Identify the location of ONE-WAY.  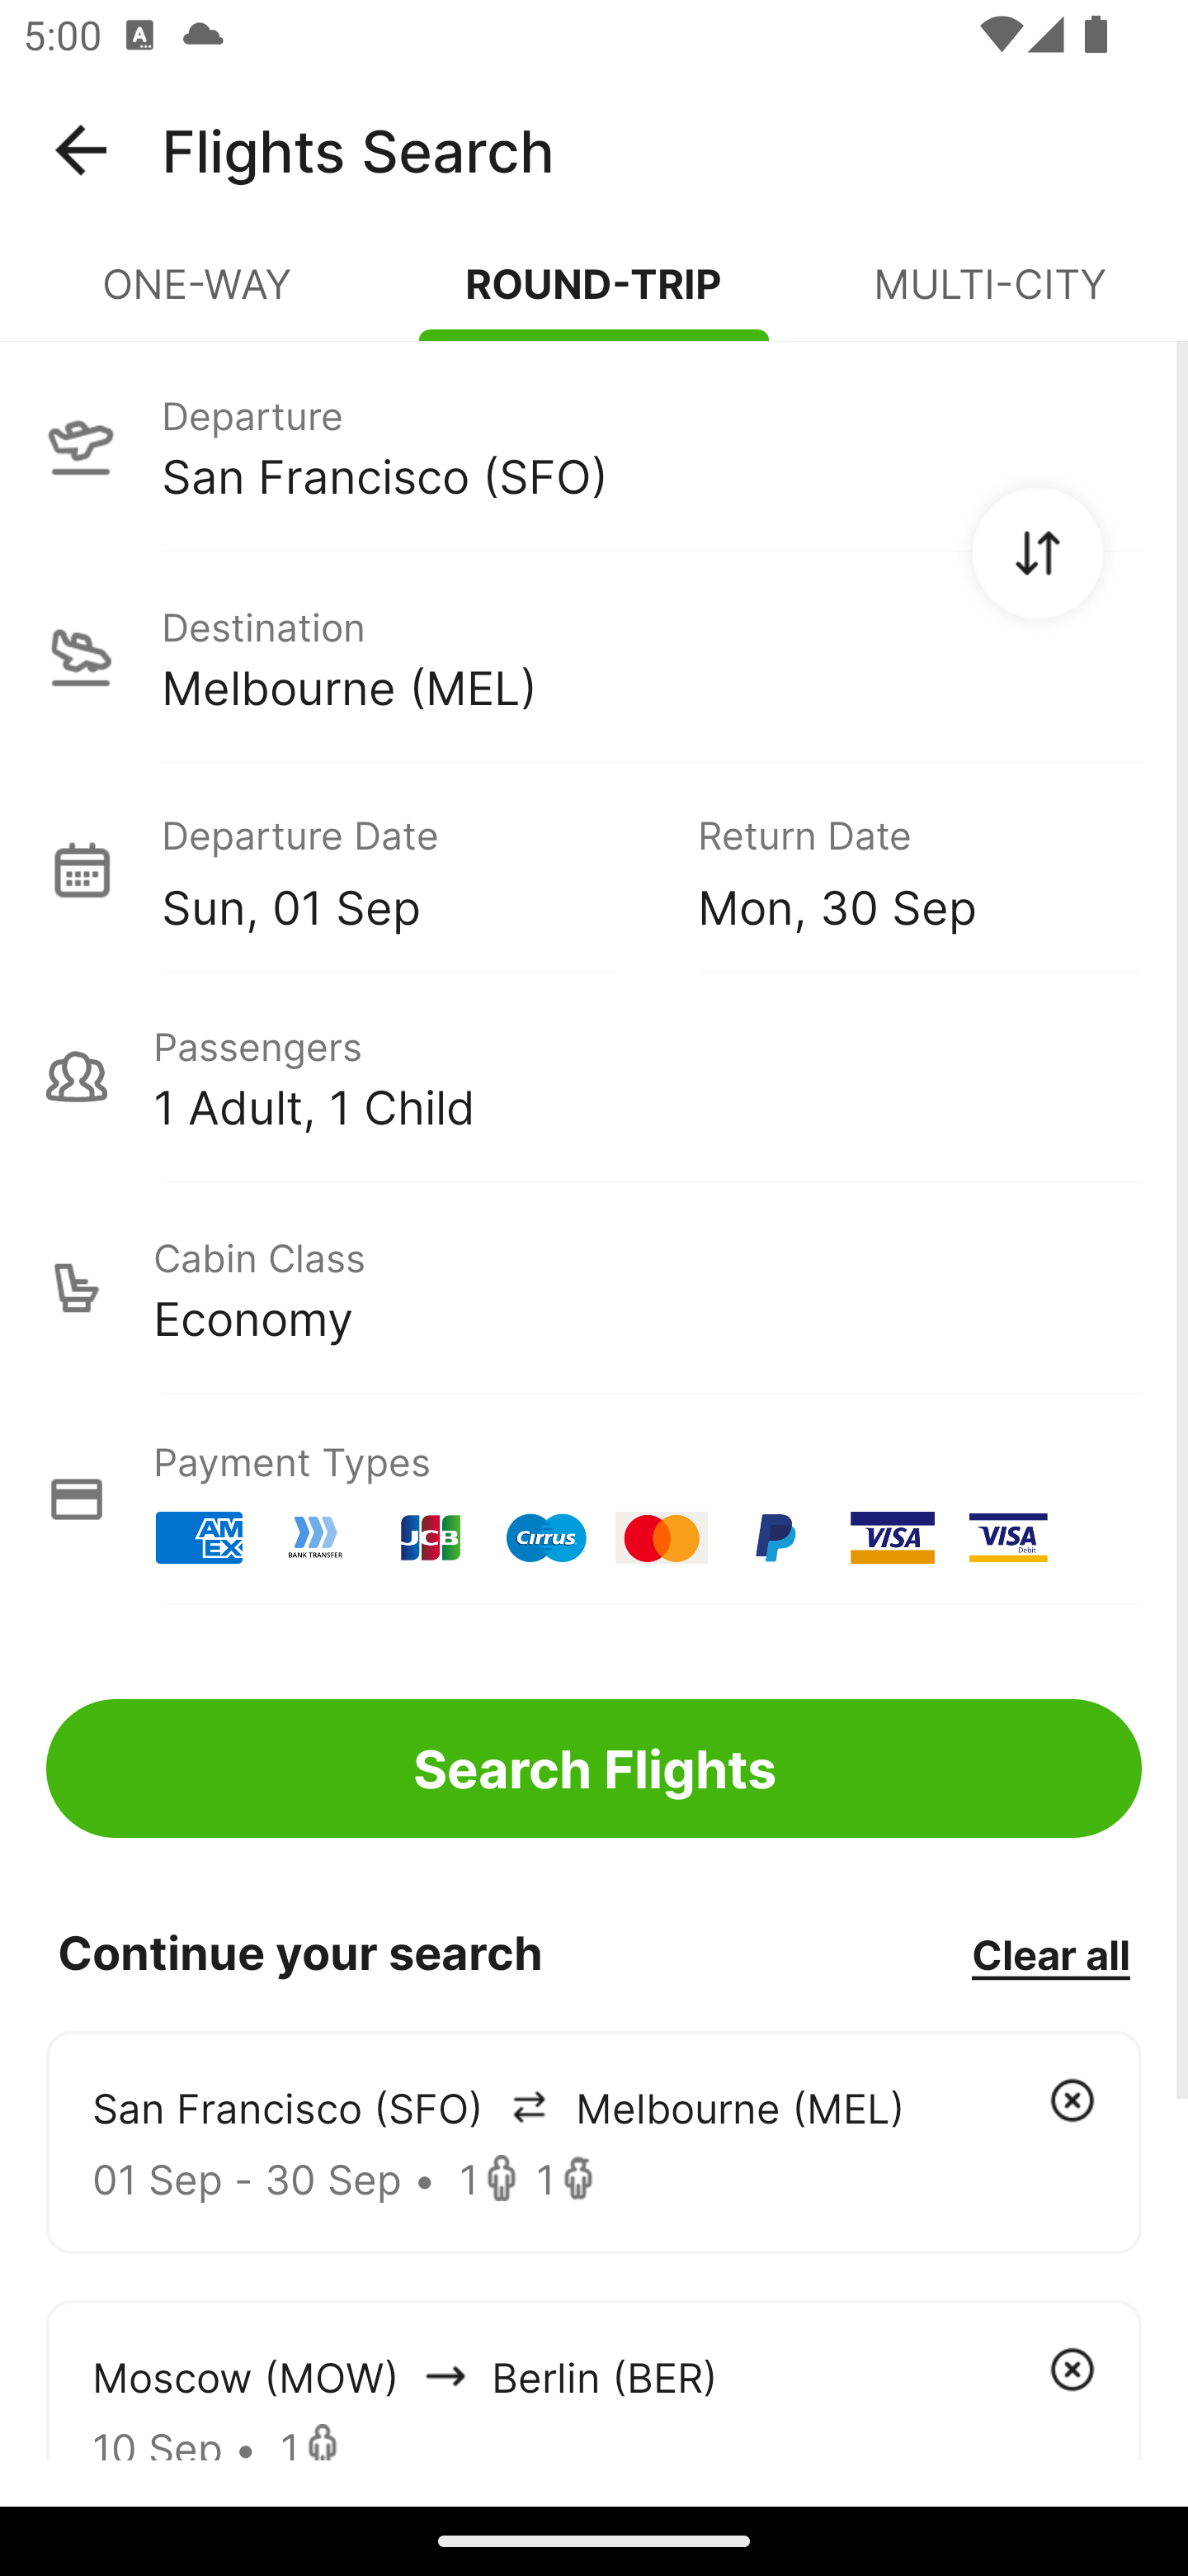
(198, 297).